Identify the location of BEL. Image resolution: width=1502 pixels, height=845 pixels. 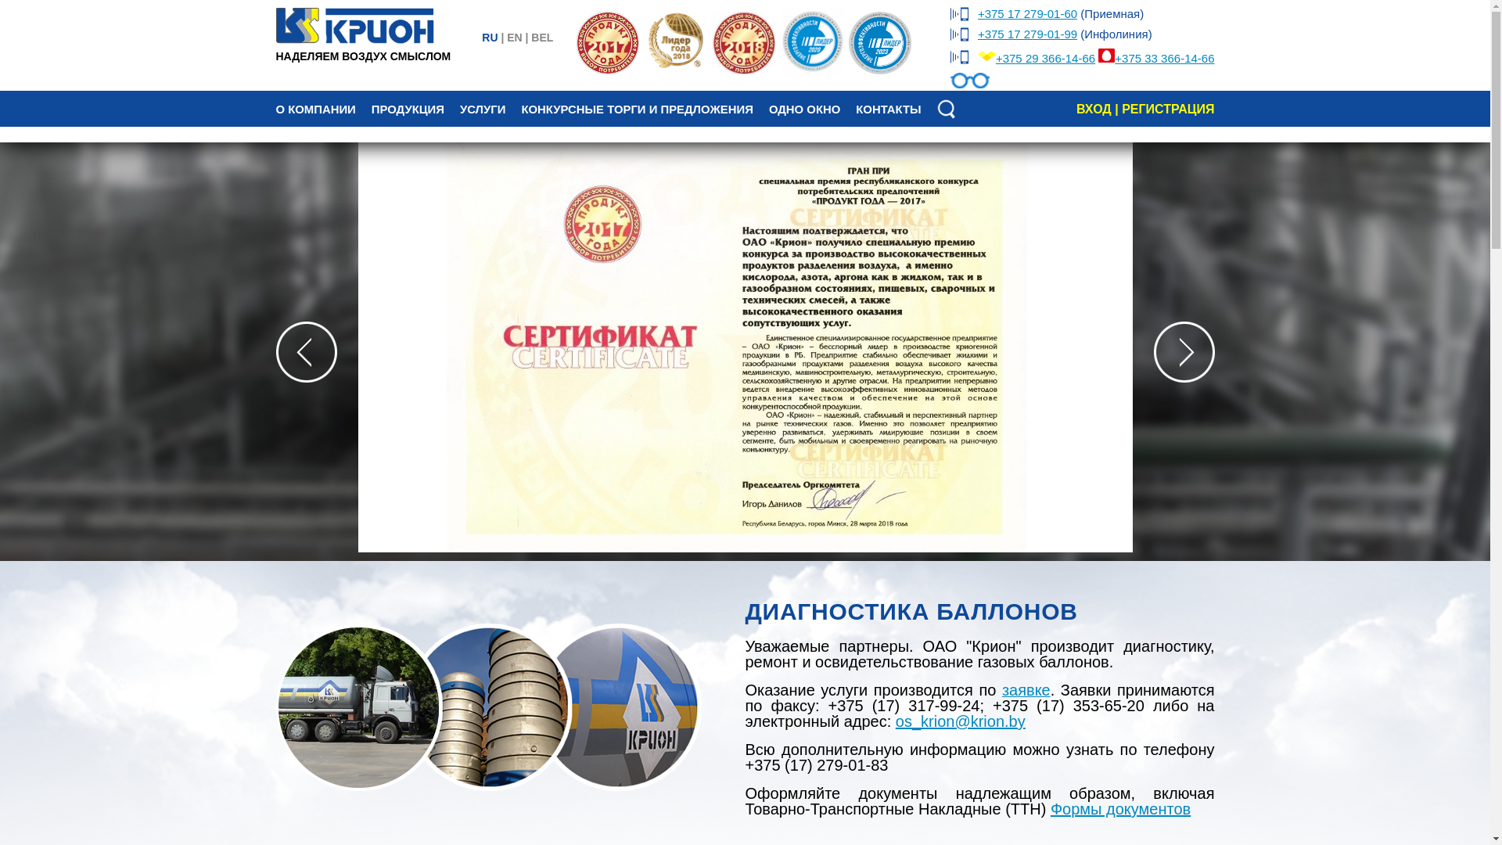
(542, 38).